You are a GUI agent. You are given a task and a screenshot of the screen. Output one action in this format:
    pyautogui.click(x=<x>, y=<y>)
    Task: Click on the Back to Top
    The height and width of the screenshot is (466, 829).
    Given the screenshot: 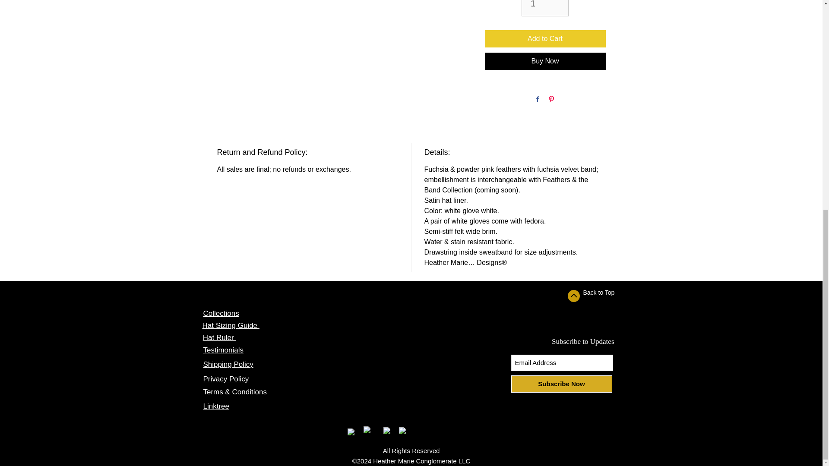 What is the action you would take?
    pyautogui.click(x=598, y=292)
    